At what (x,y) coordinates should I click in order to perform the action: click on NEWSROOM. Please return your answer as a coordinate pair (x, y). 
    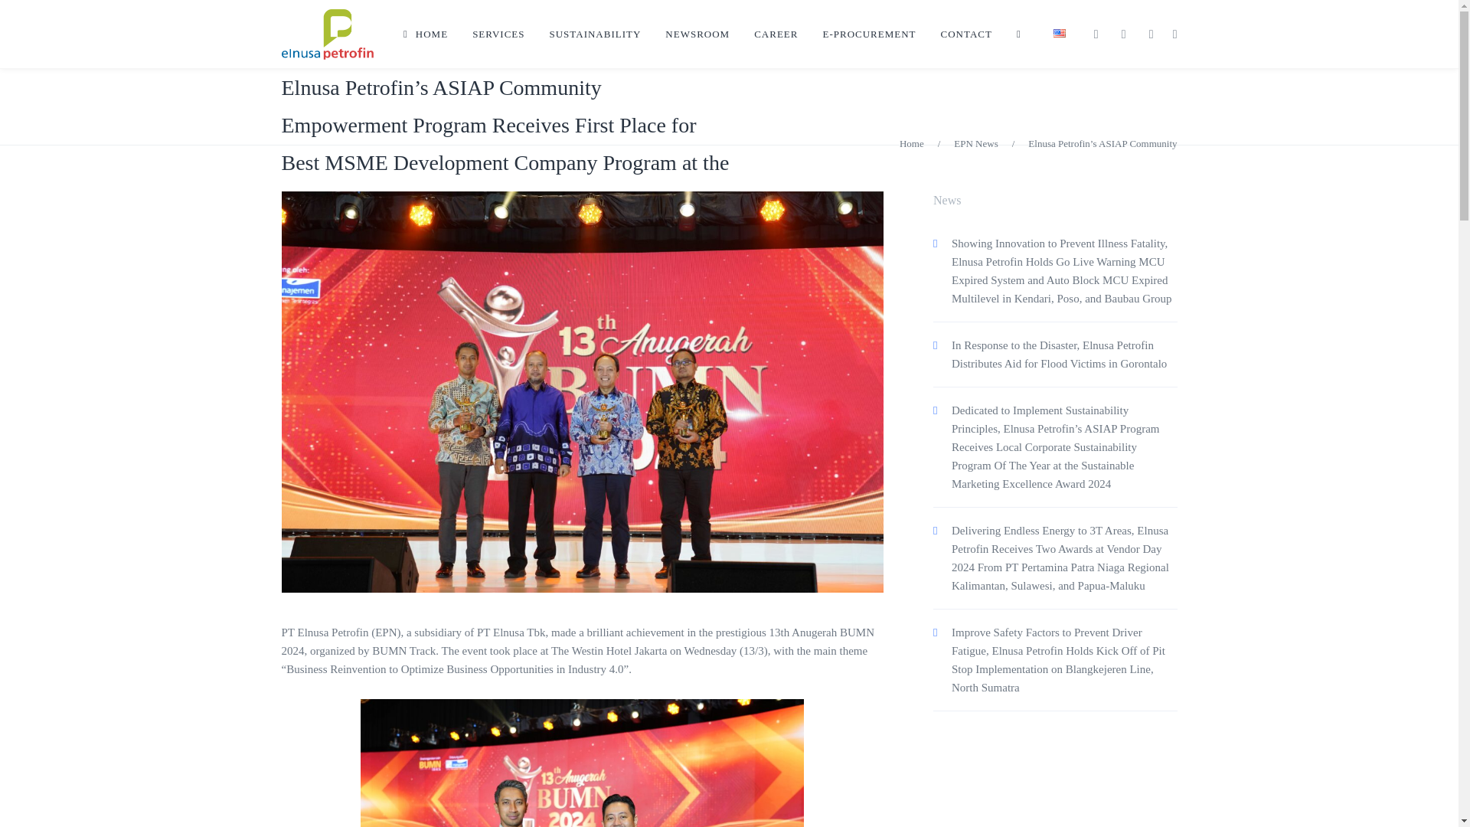
    Looking at the image, I should click on (697, 34).